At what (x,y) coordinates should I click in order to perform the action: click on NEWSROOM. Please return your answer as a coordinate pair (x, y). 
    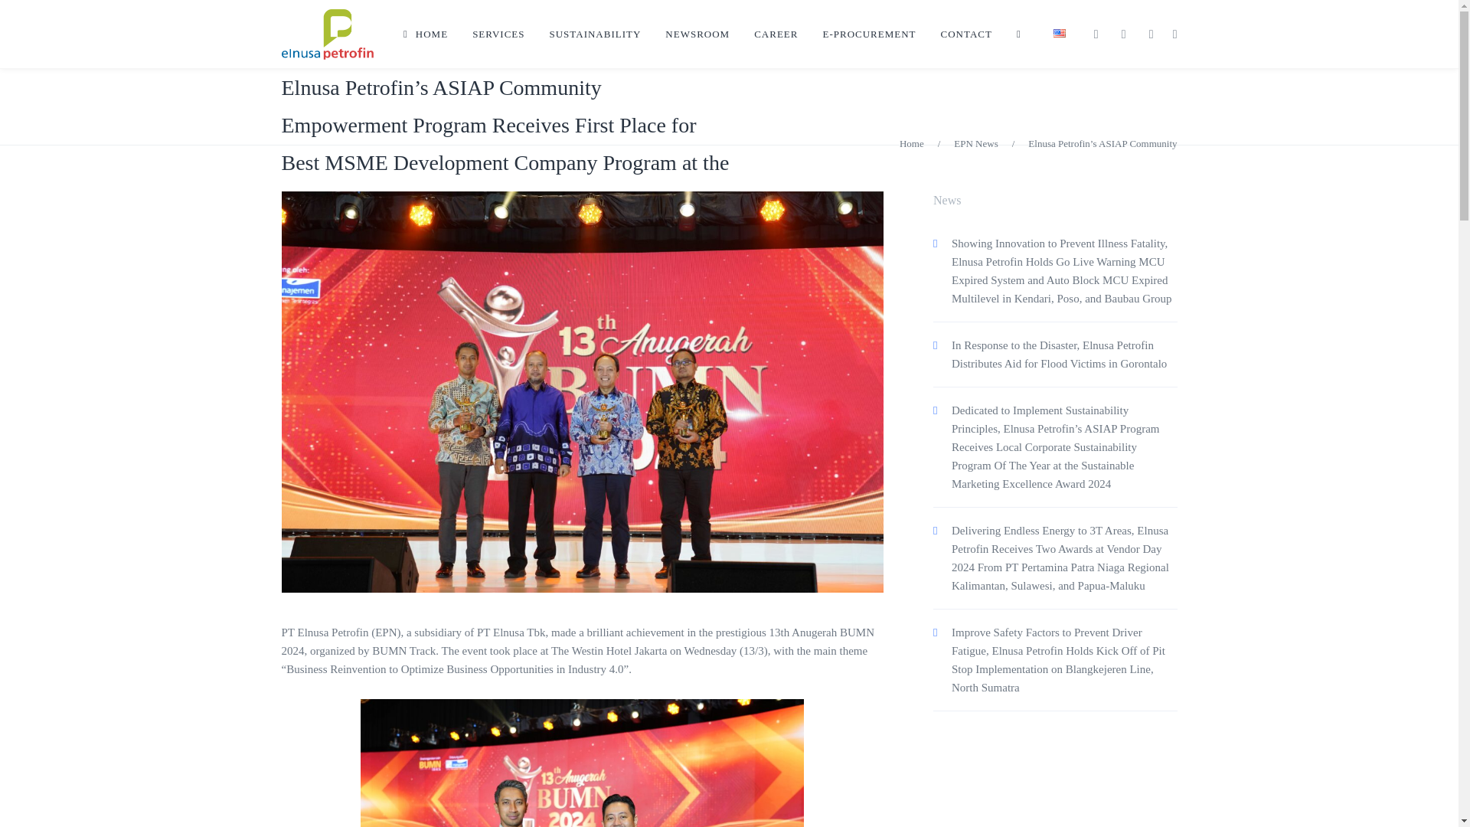
    Looking at the image, I should click on (697, 34).